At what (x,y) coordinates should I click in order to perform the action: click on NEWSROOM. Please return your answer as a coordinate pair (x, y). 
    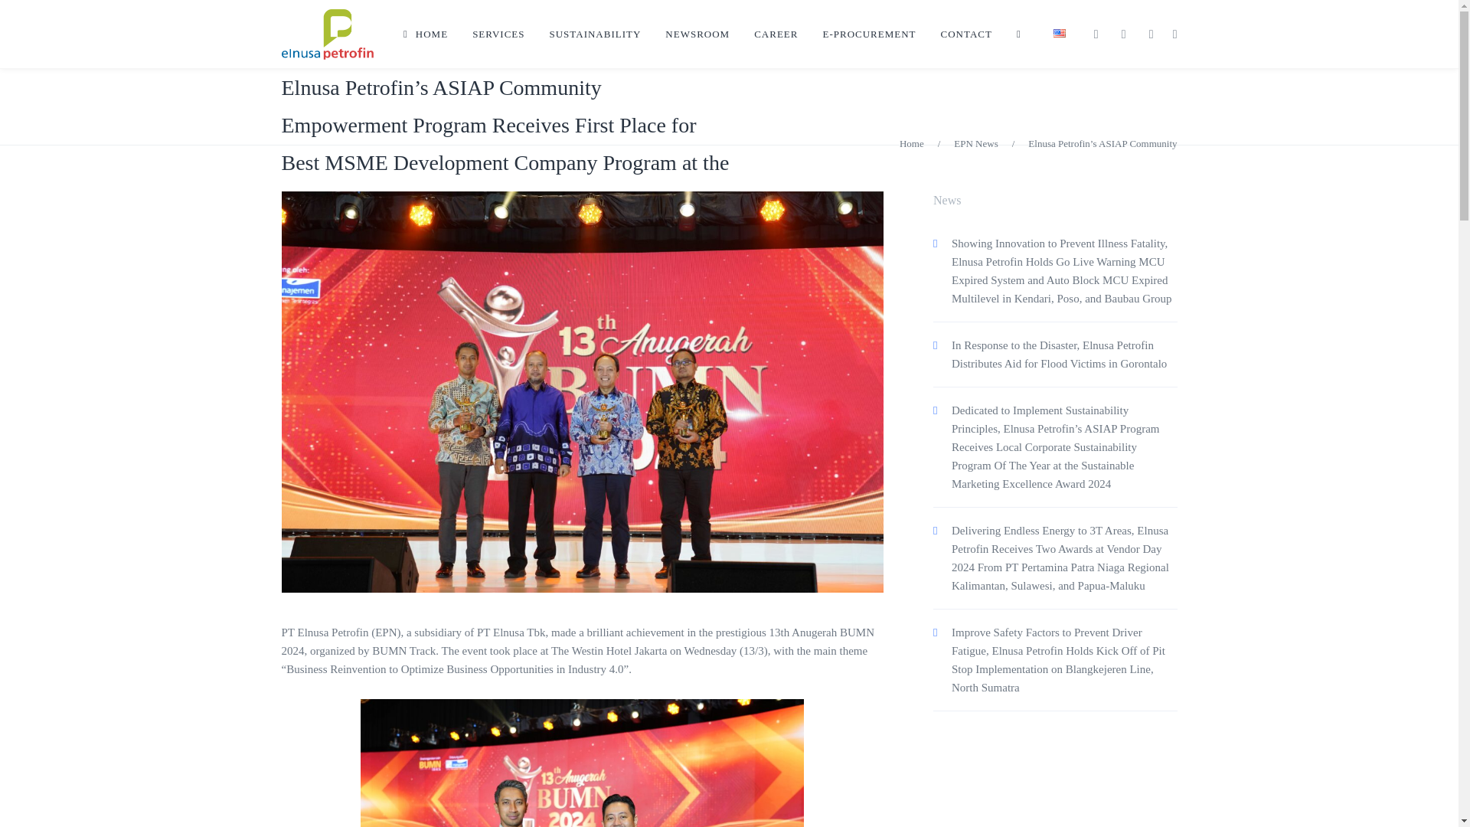
    Looking at the image, I should click on (697, 34).